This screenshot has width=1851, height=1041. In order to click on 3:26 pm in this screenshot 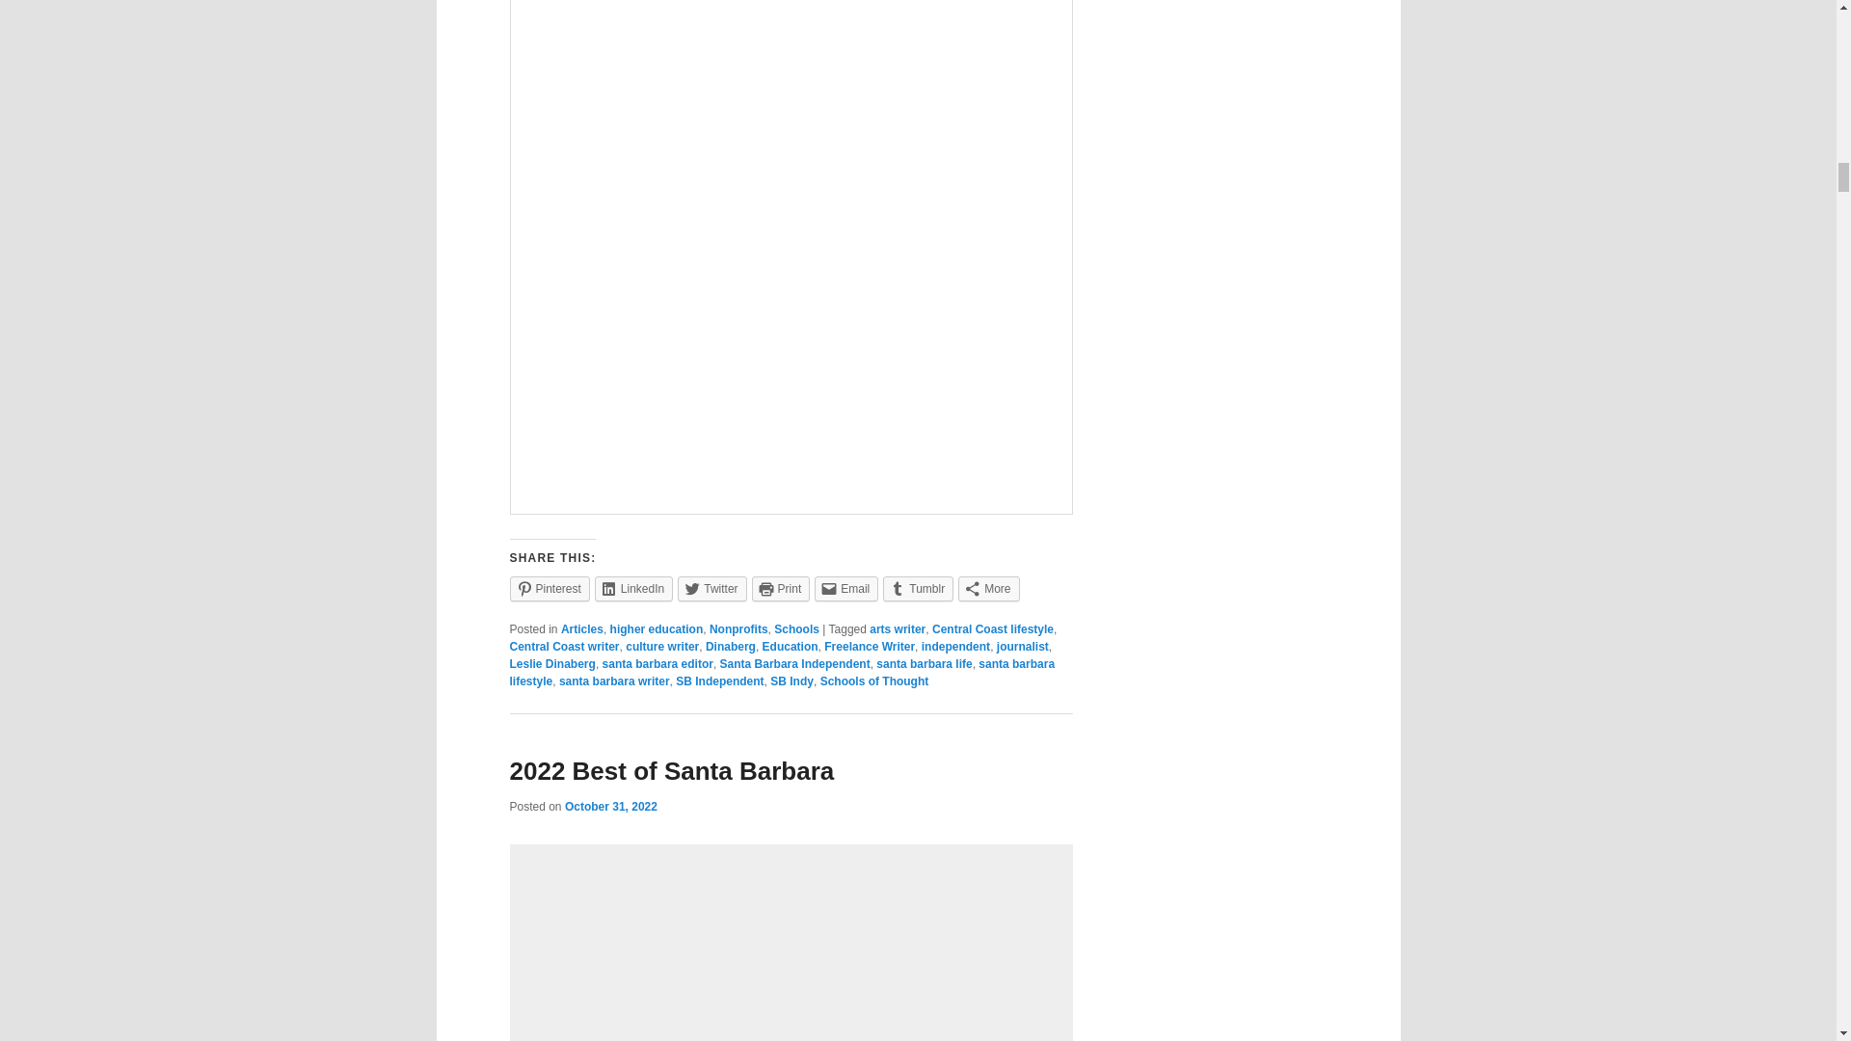, I will do `click(610, 806)`.